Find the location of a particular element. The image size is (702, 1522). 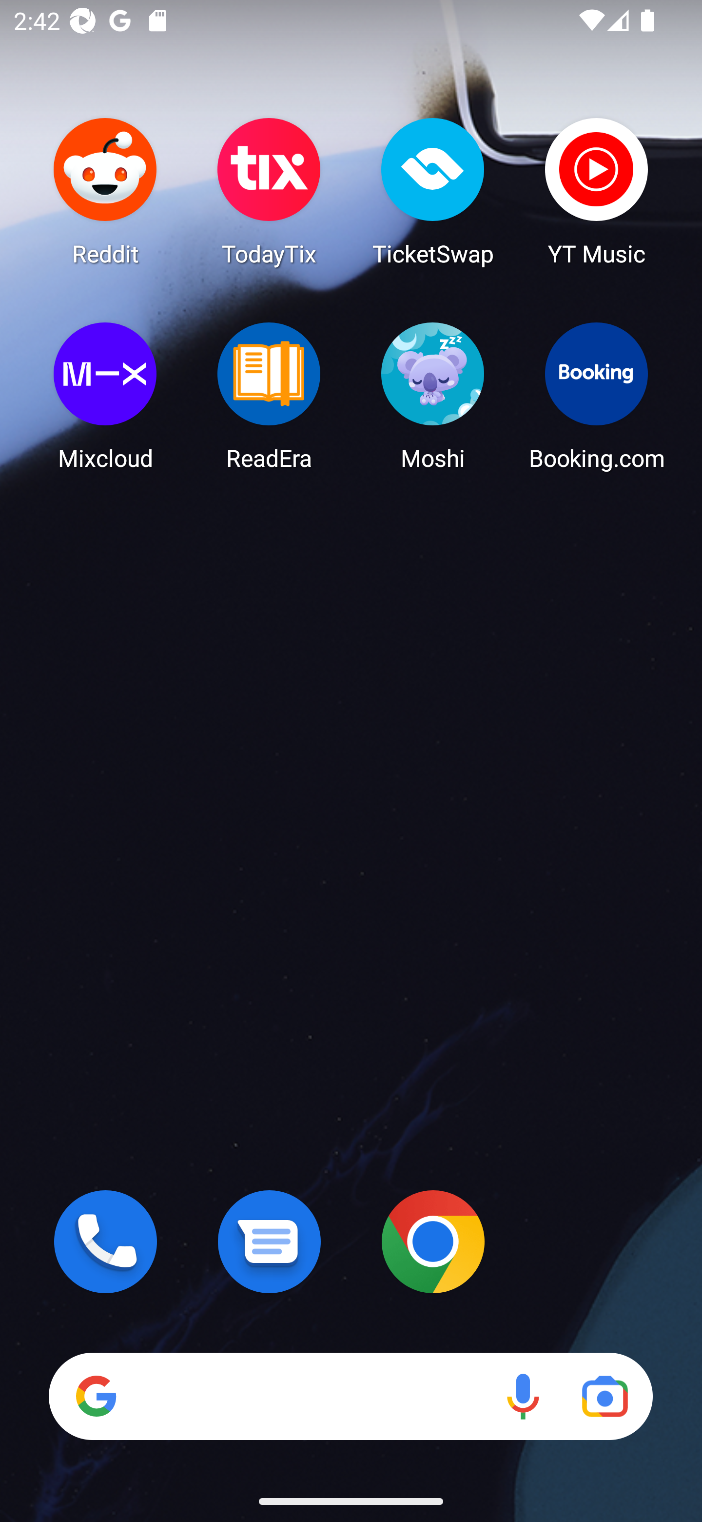

Phone is located at coordinates (105, 1242).